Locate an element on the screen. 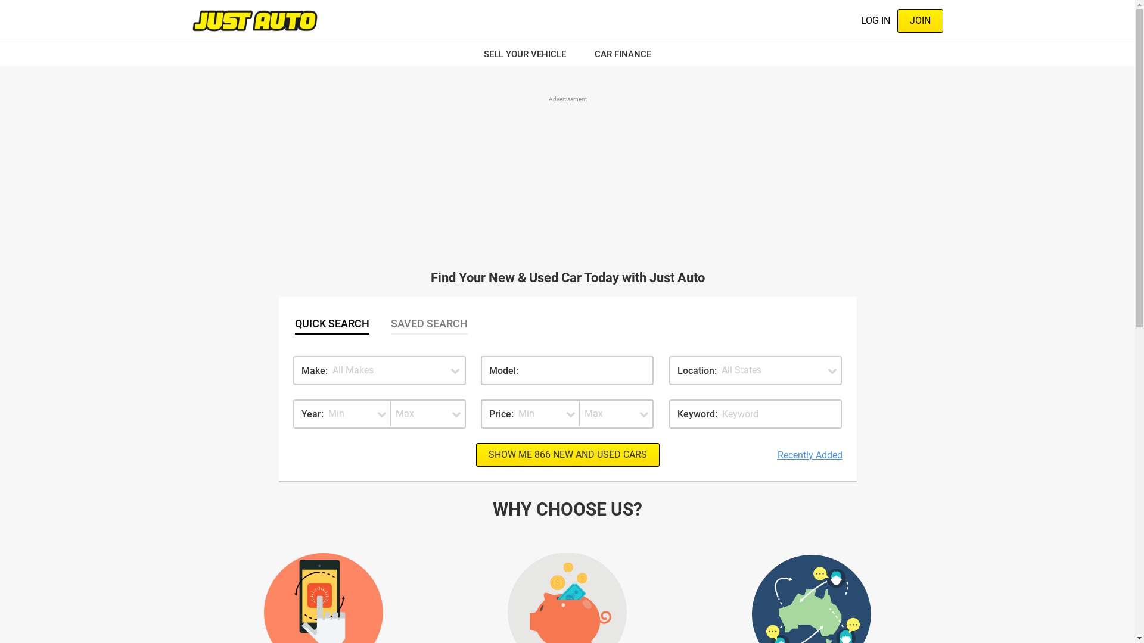 The image size is (1144, 643). QUICK SEARCH is located at coordinates (332, 323).